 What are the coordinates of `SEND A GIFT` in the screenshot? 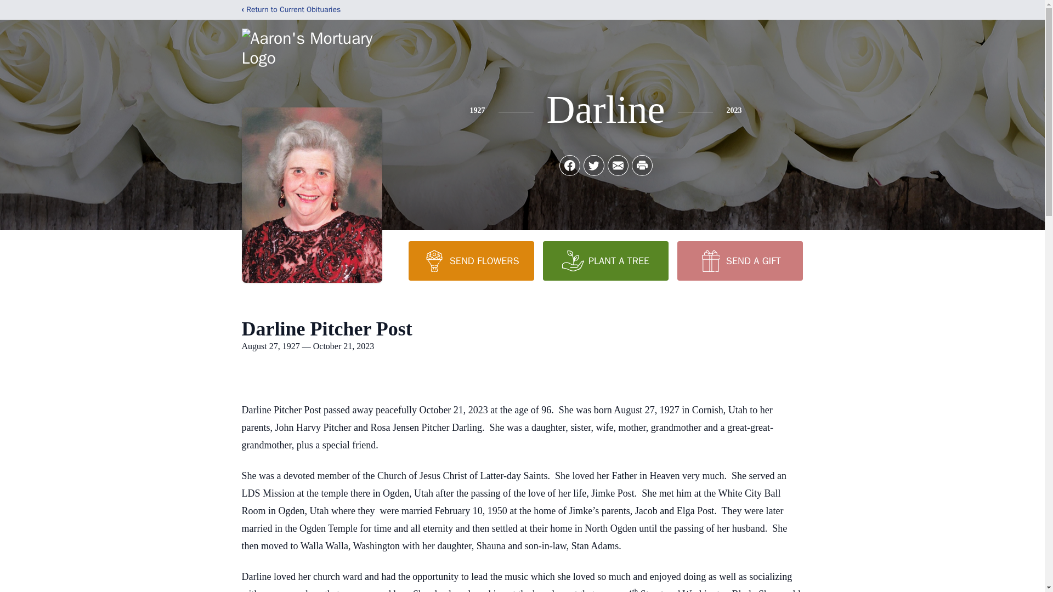 It's located at (739, 260).